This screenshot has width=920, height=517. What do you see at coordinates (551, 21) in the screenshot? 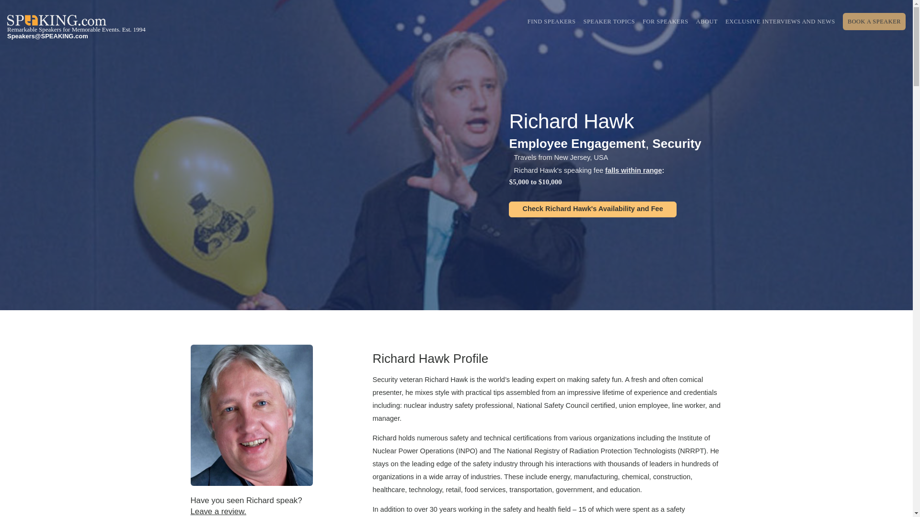
I see `FIND SPEAKERS` at bounding box center [551, 21].